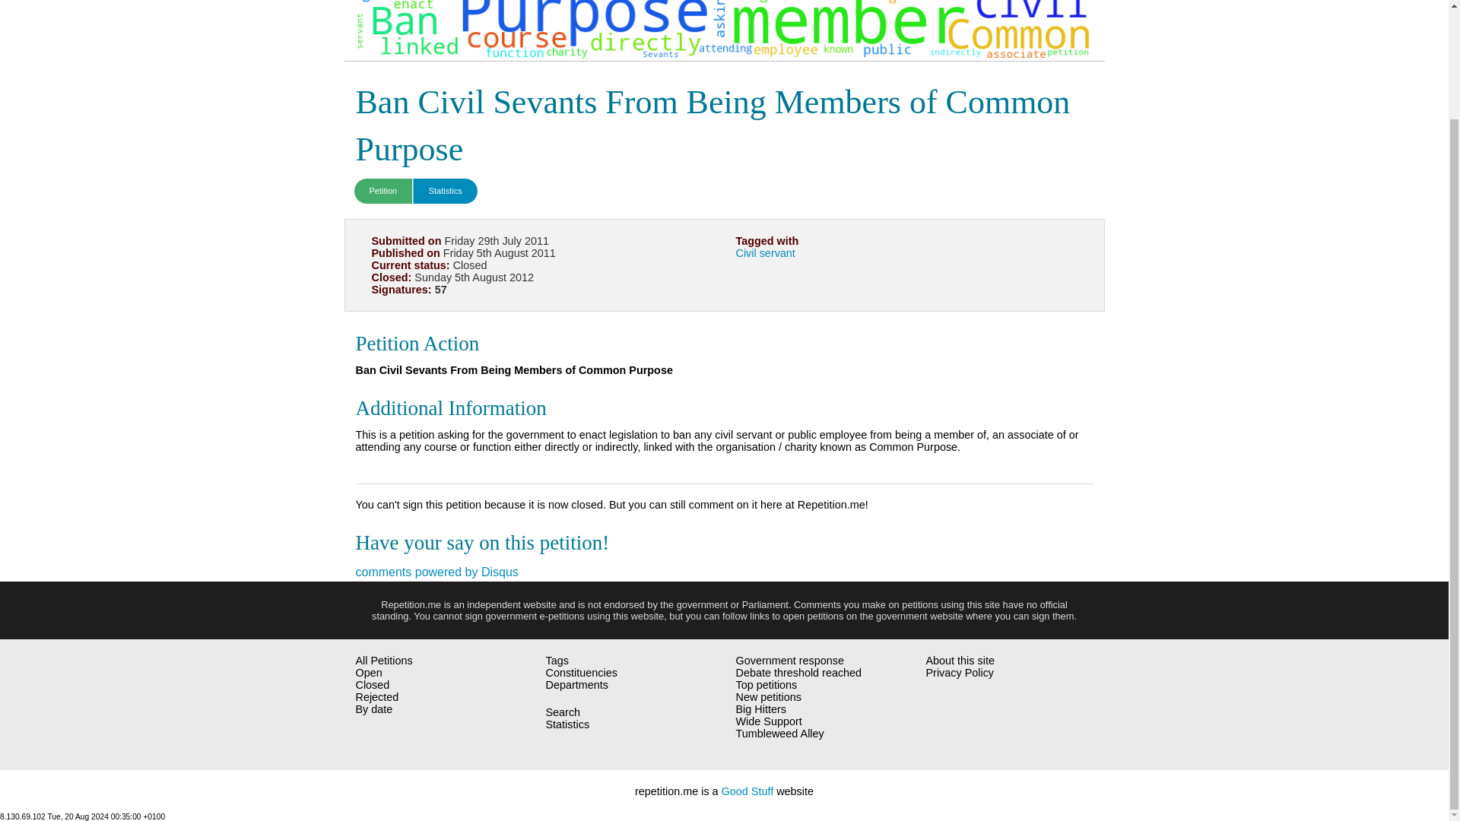 The image size is (1460, 821). Describe the element at coordinates (436, 572) in the screenshot. I see `comments powered by Disqus` at that location.